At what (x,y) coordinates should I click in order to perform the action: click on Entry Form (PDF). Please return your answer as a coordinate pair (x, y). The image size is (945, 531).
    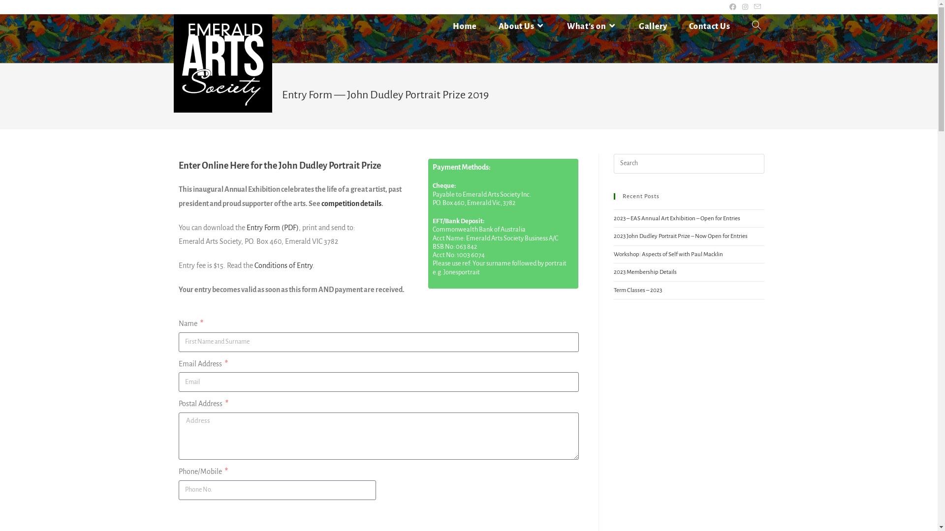
    Looking at the image, I should click on (272, 228).